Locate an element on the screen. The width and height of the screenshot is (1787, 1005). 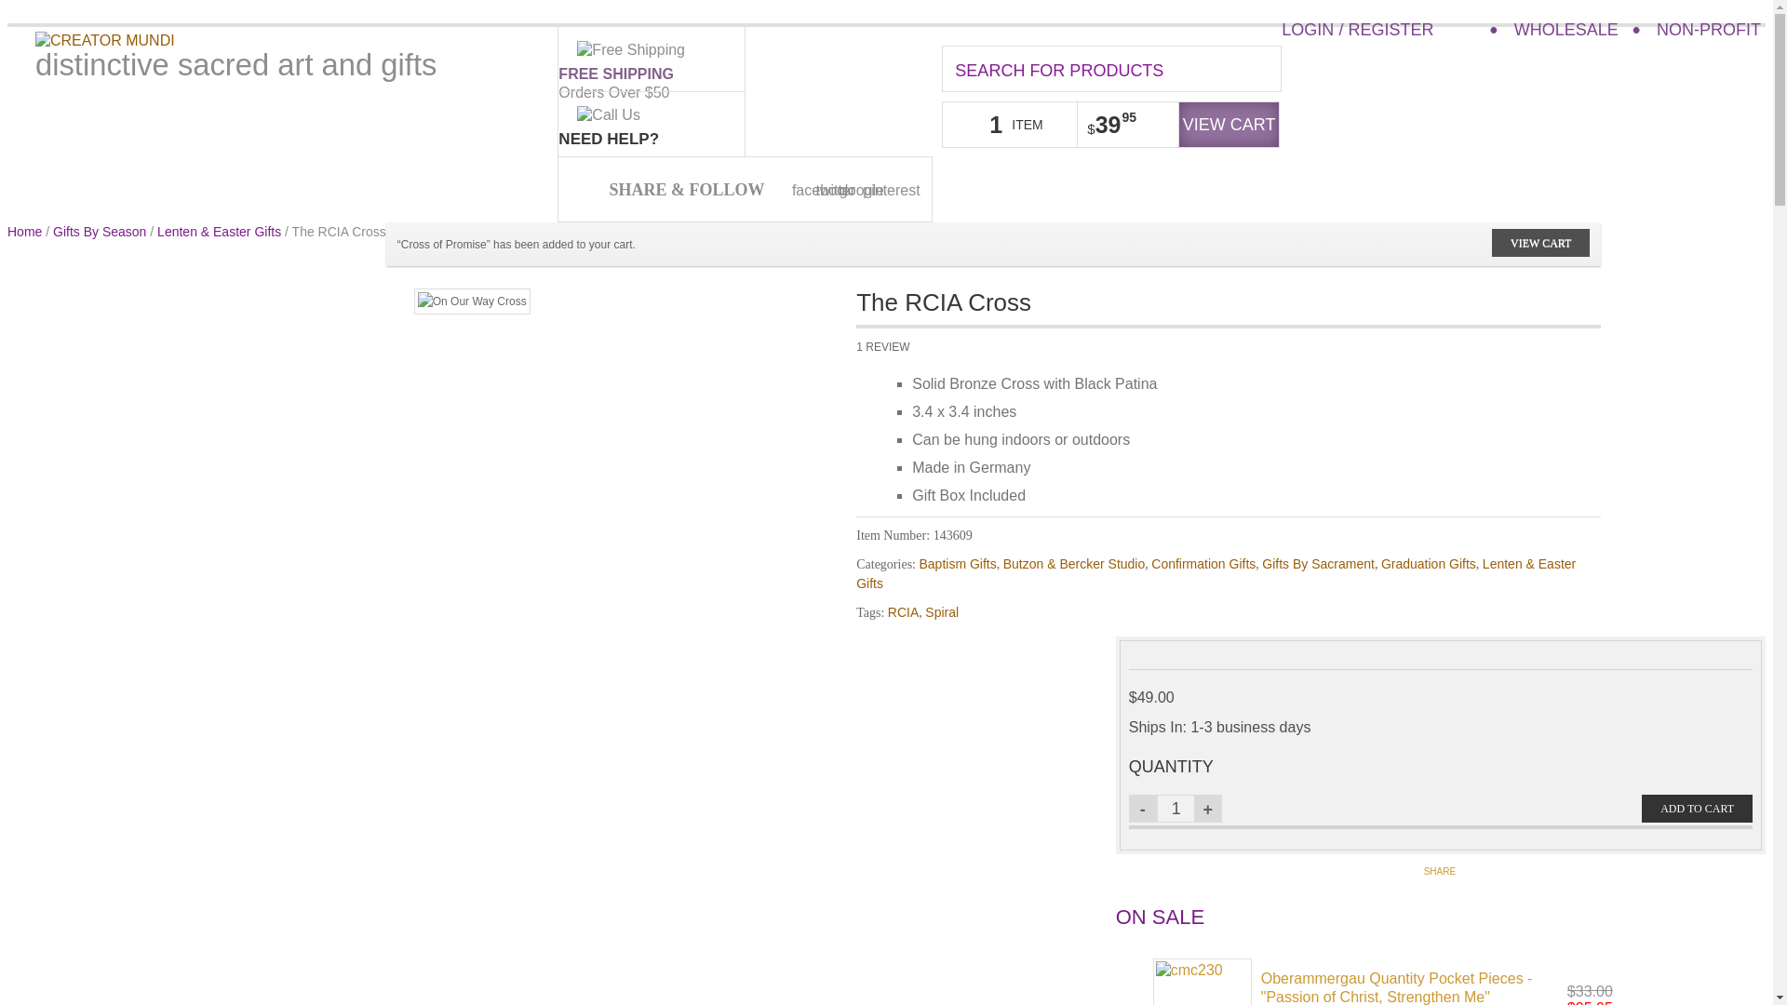
WHOLESALE is located at coordinates (1565, 30).